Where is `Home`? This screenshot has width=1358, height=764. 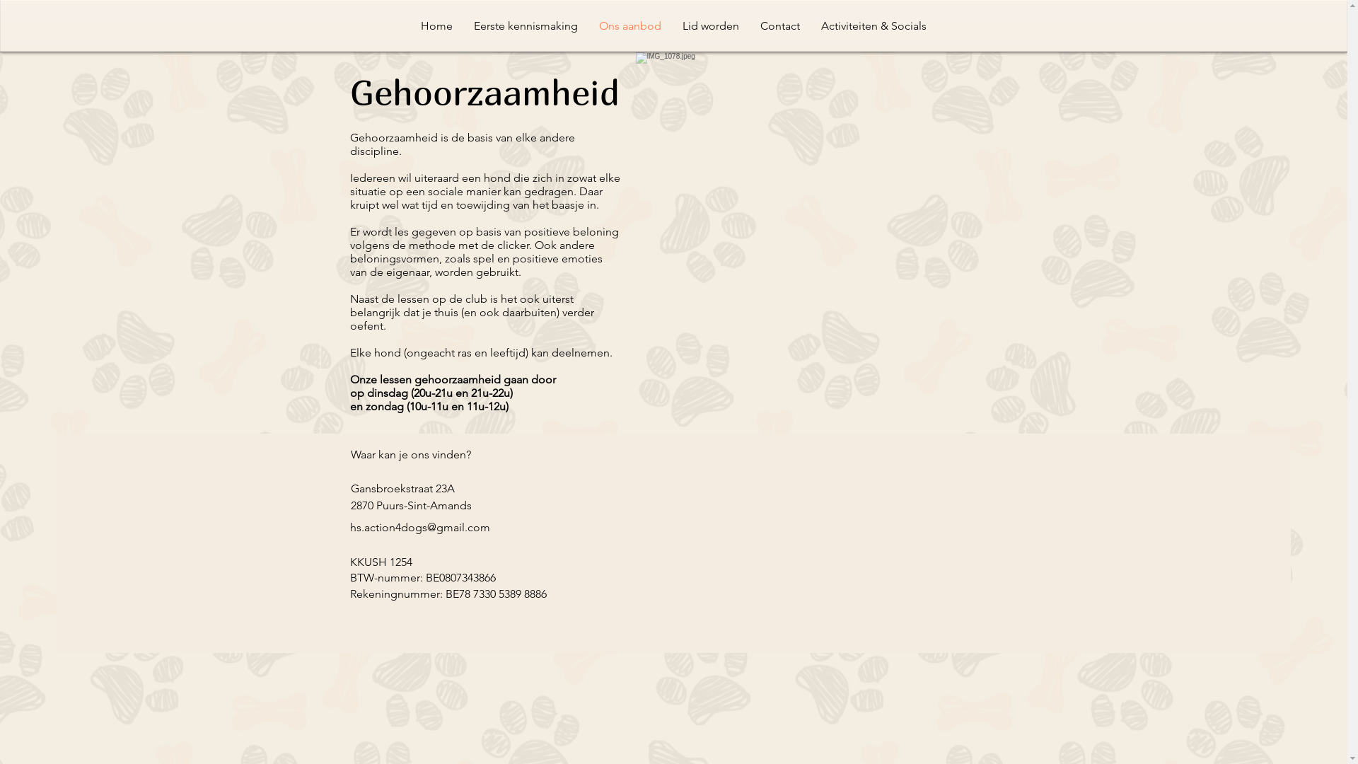
Home is located at coordinates (437, 26).